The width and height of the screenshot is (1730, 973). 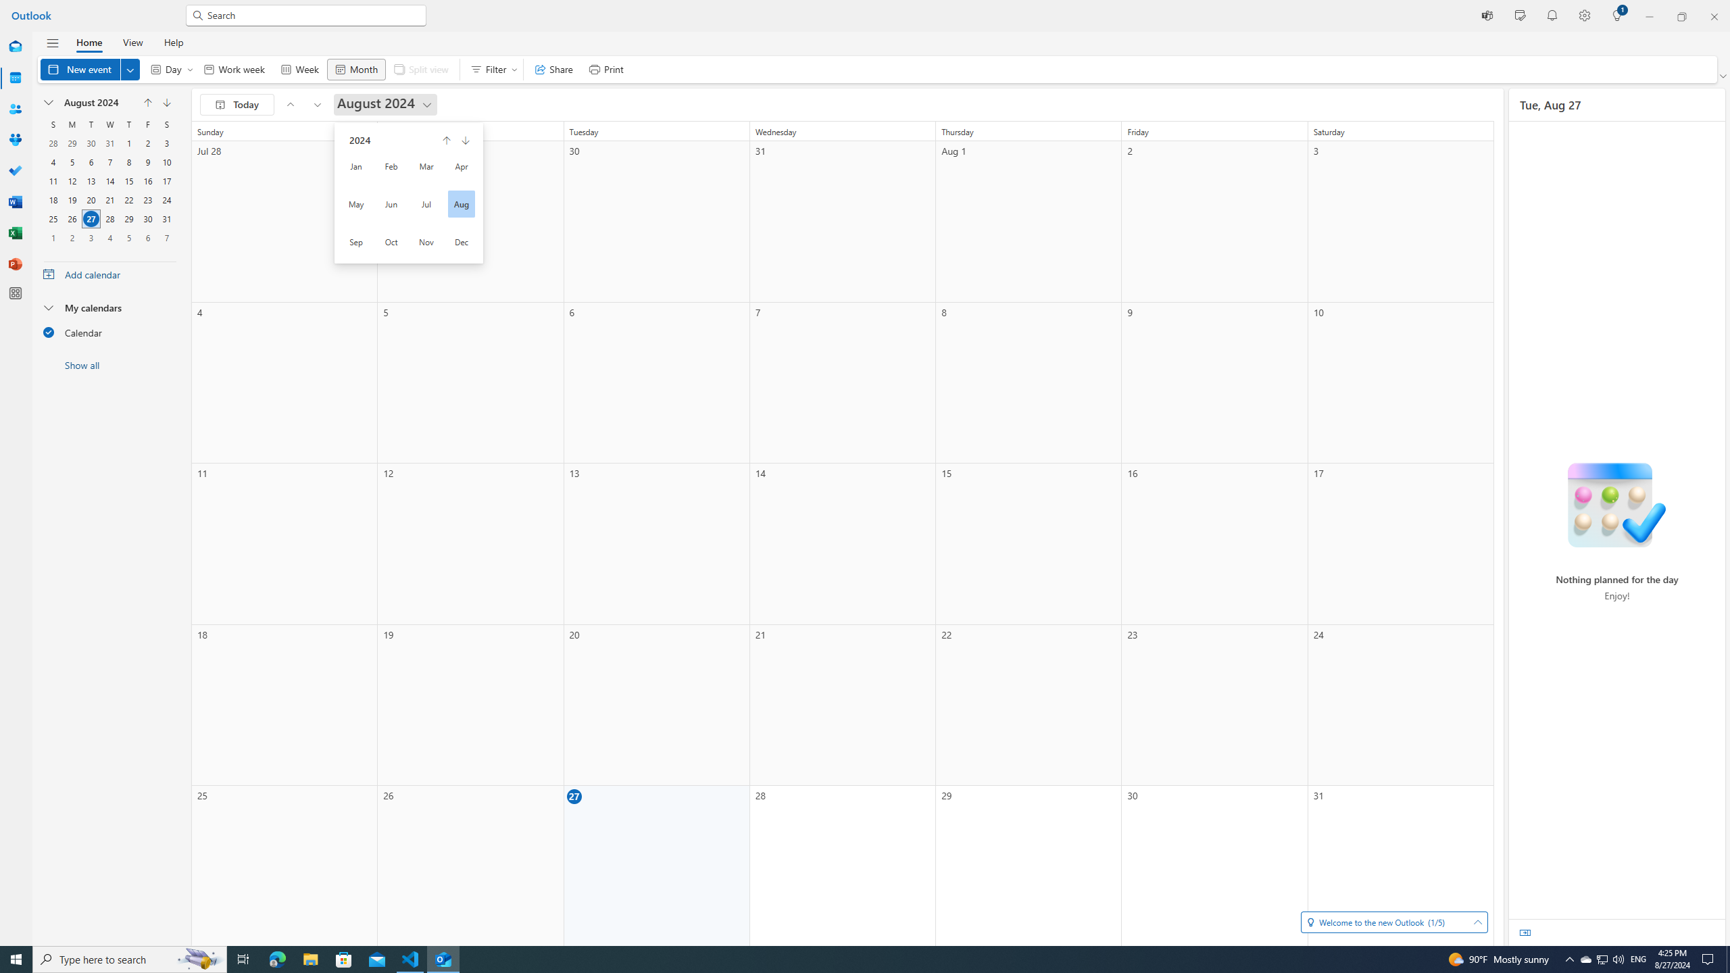 What do you see at coordinates (109, 307) in the screenshot?
I see `My calendars` at bounding box center [109, 307].